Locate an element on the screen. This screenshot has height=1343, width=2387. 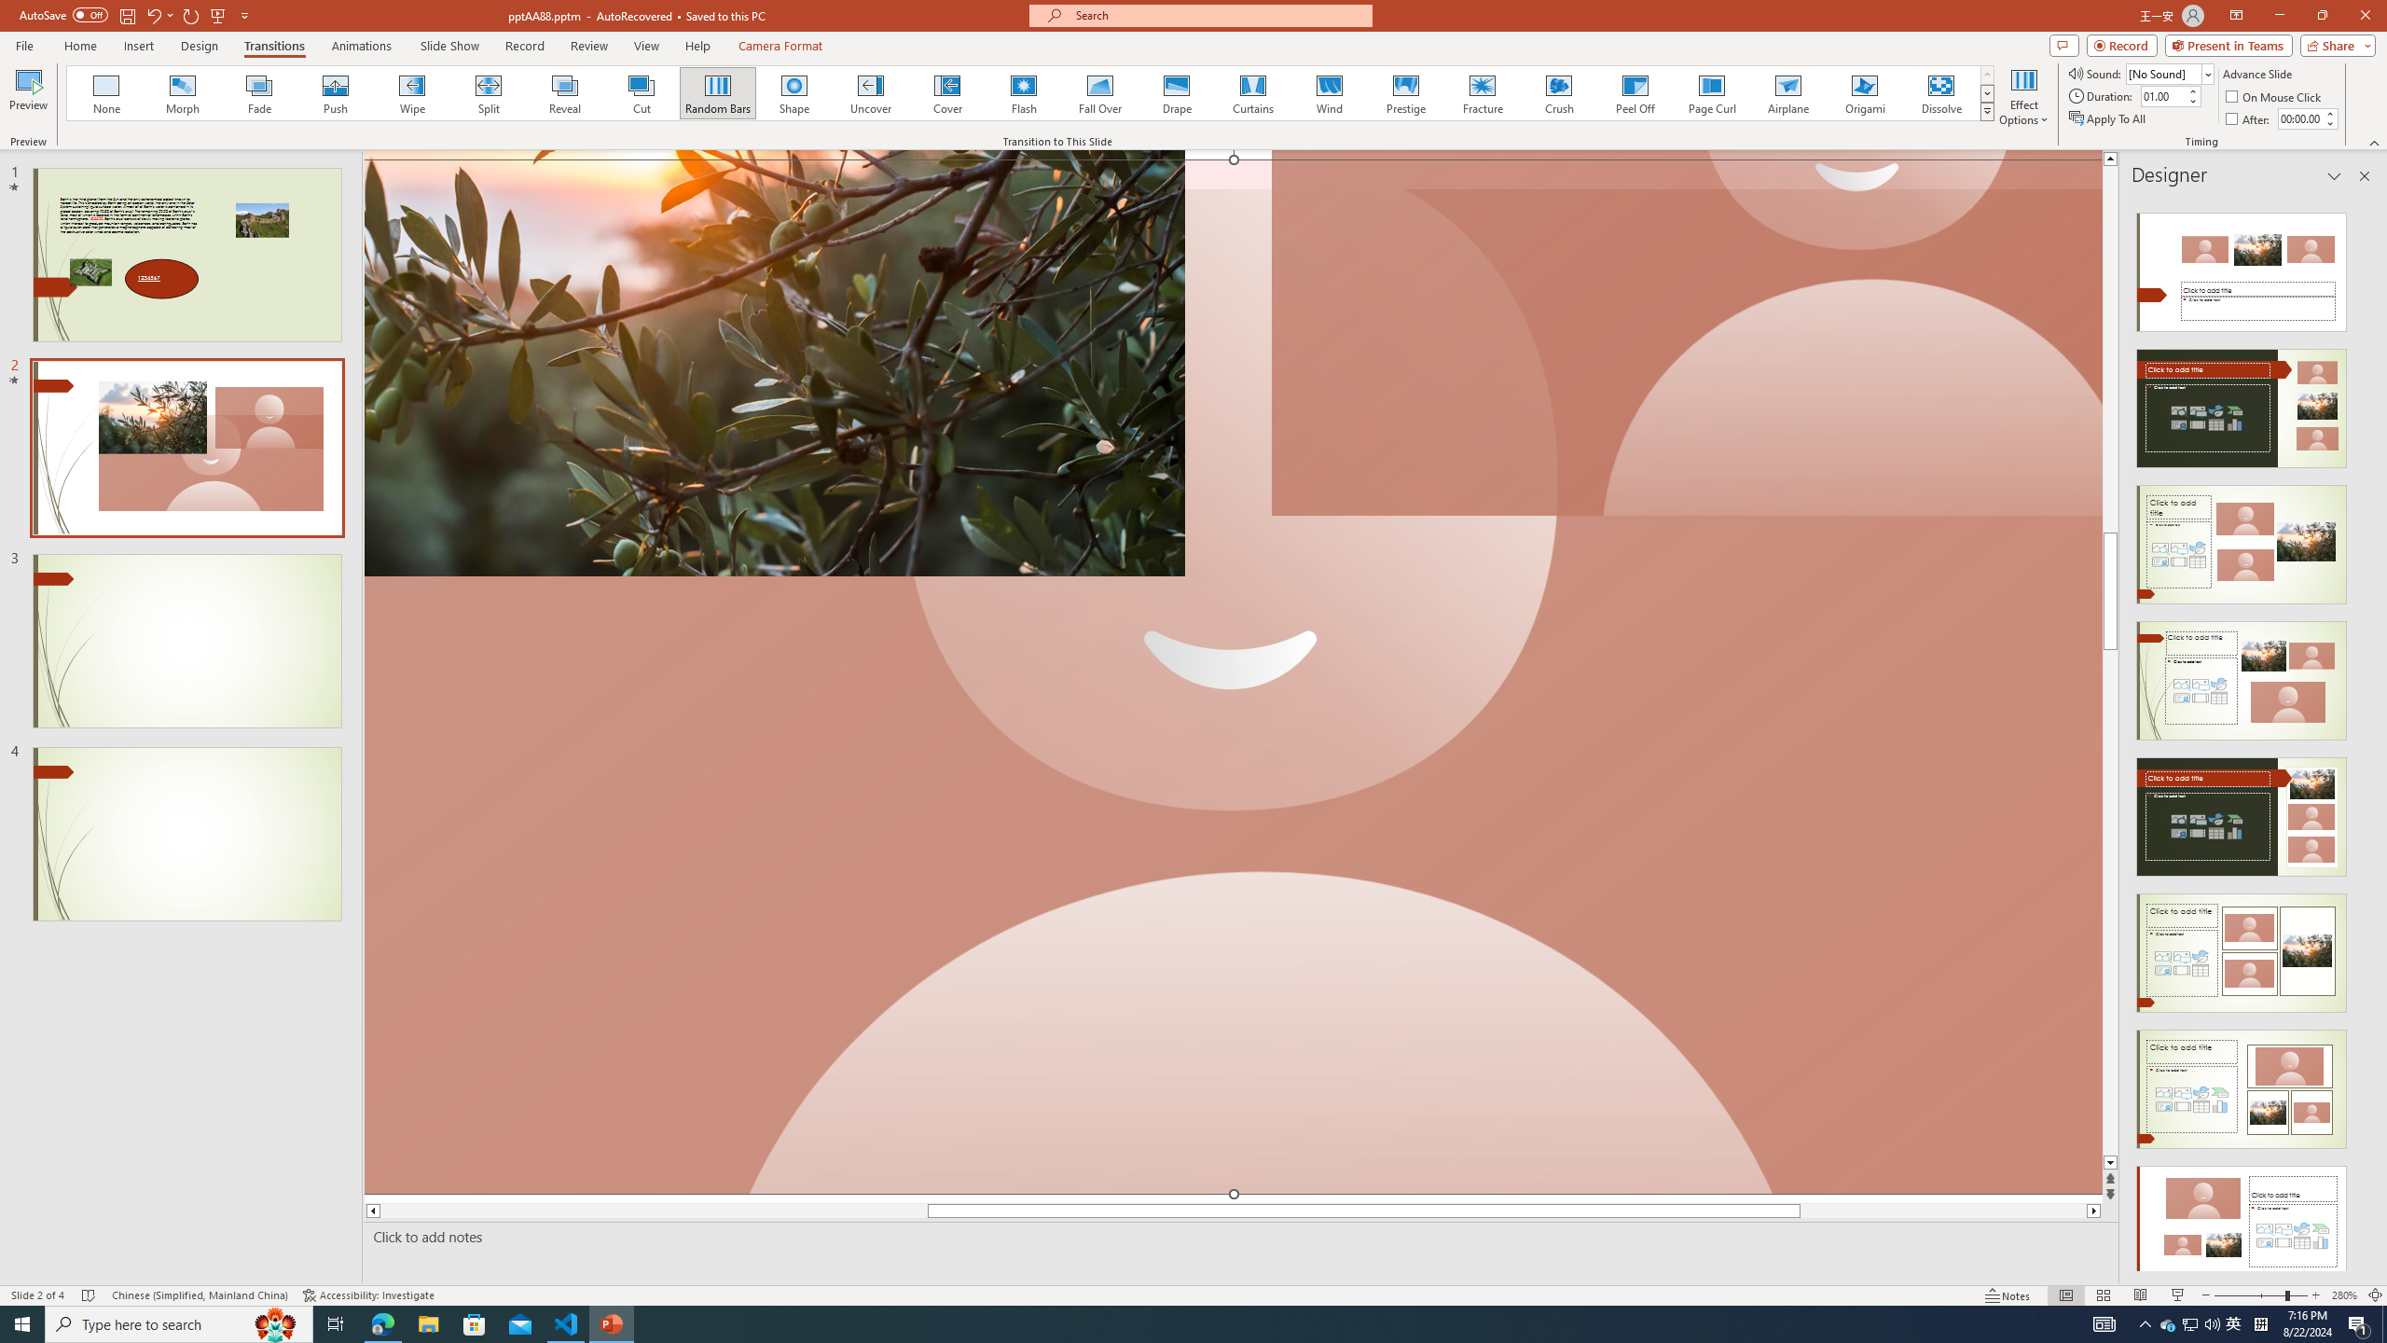
Random Bars is located at coordinates (718, 93).